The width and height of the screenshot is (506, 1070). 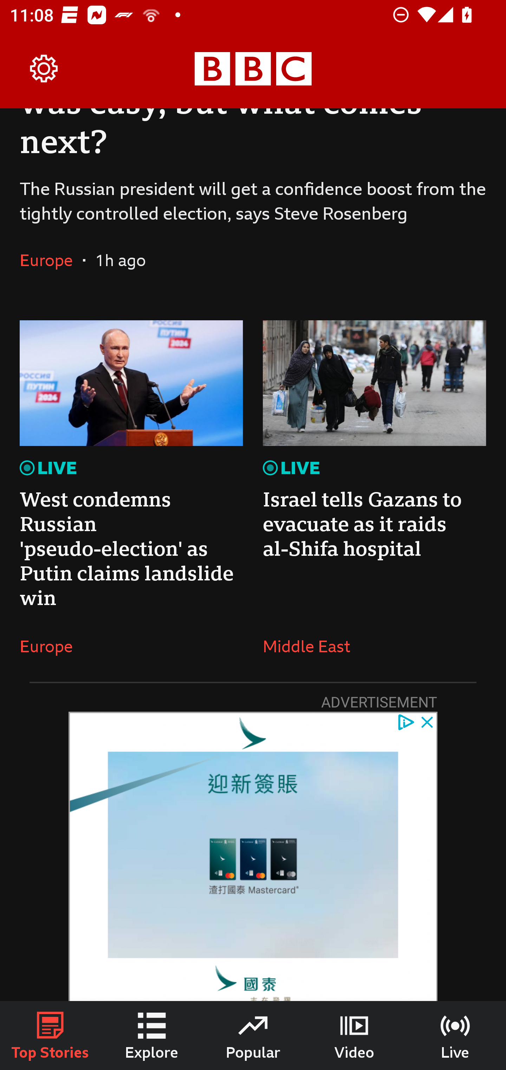 I want to click on Popular, so click(x=253, y=1036).